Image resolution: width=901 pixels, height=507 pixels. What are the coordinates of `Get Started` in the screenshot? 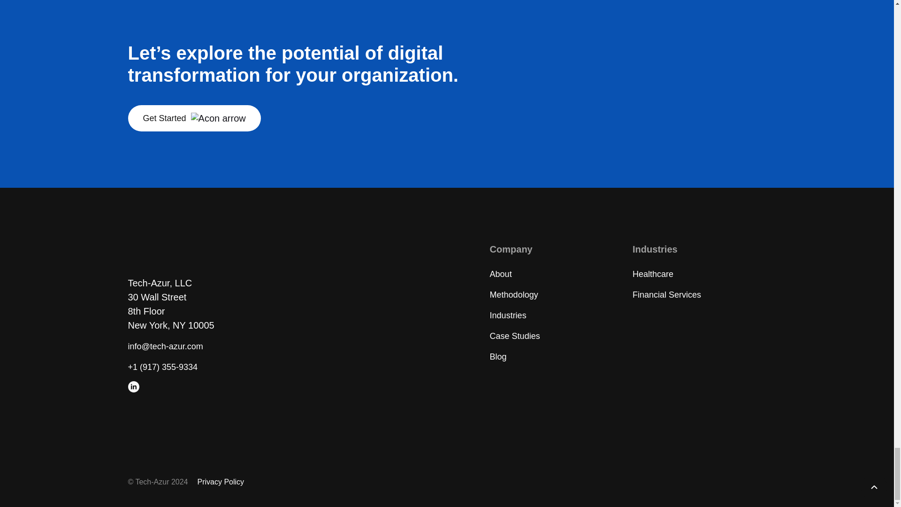 It's located at (194, 118).